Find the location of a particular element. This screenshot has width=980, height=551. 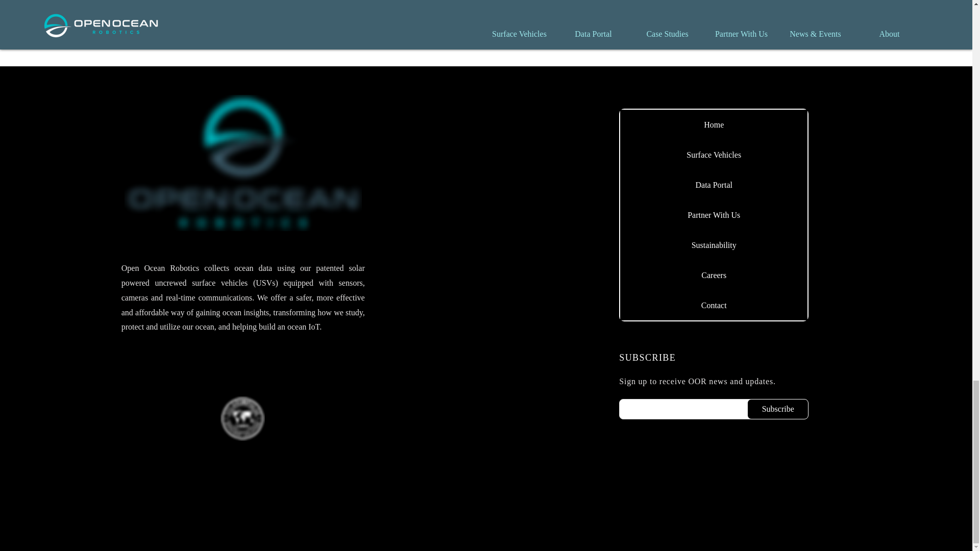

Subscribe is located at coordinates (778, 409).